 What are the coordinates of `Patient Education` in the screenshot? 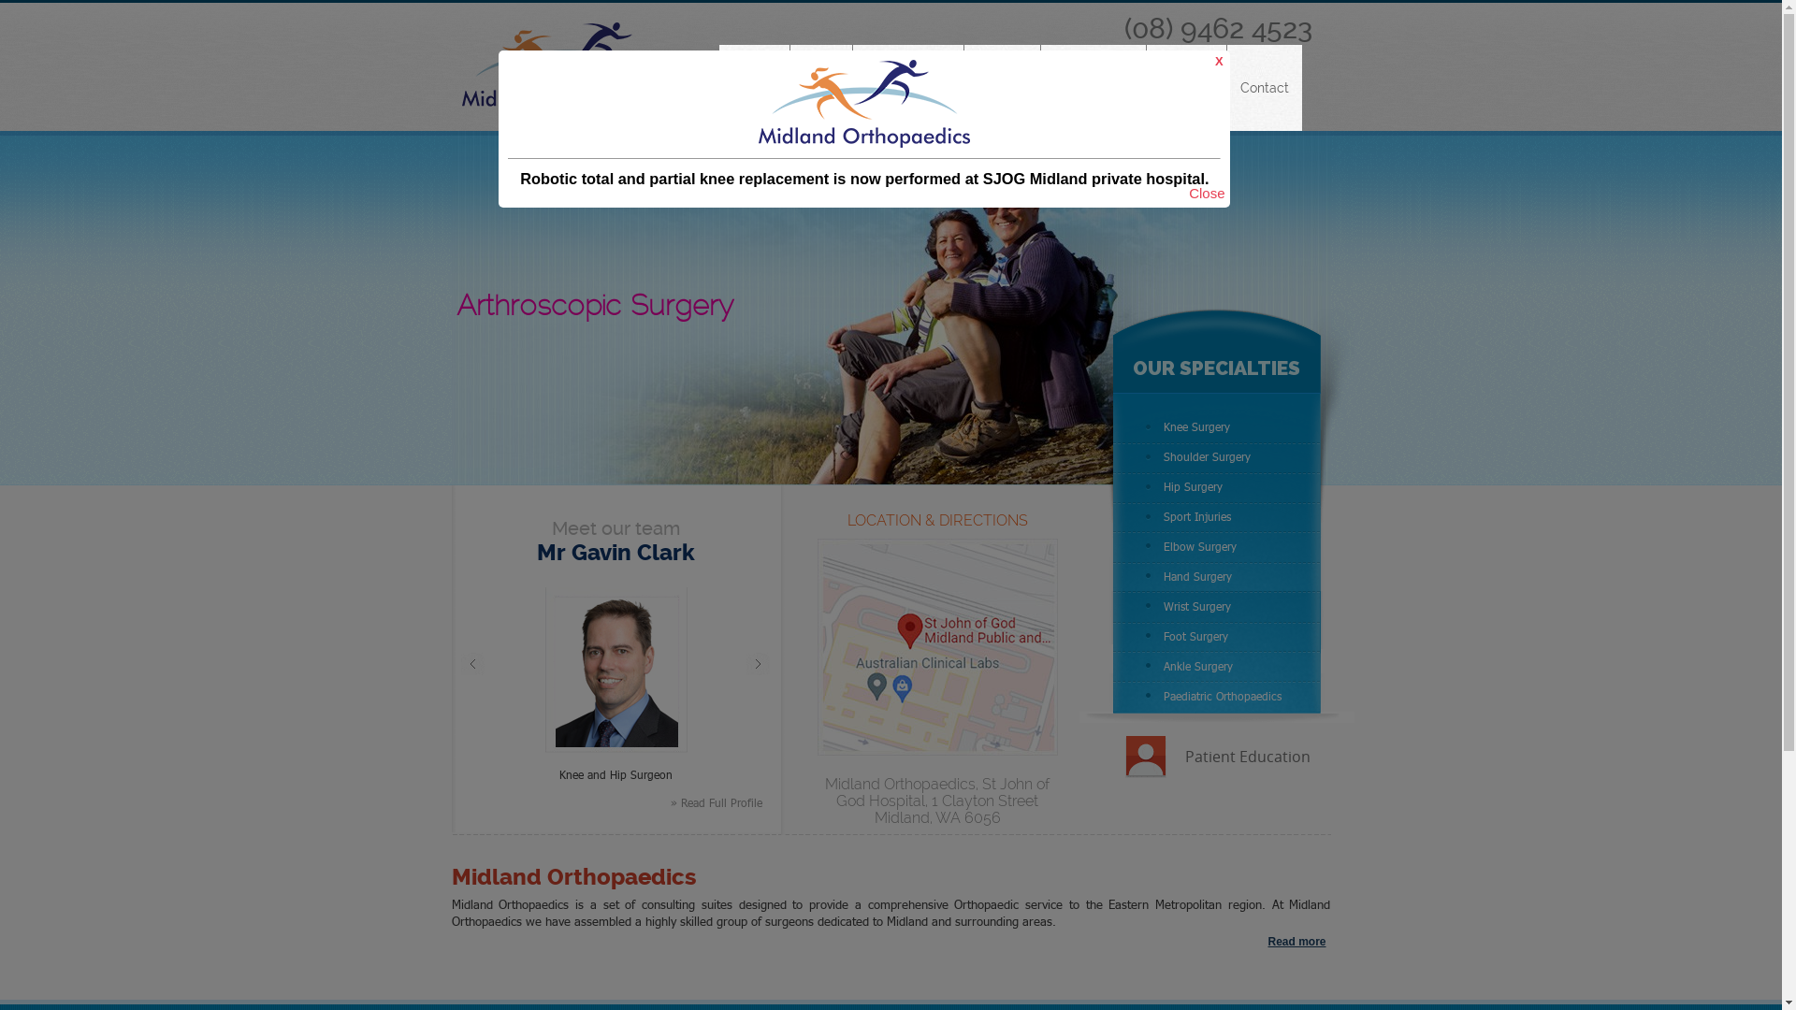 It's located at (1247, 757).